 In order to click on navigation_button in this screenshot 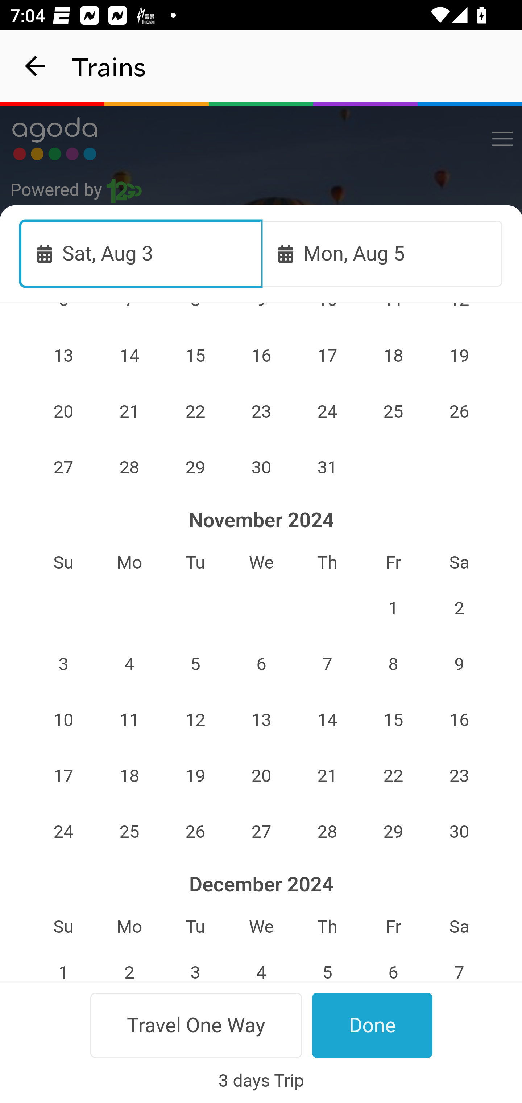, I will do `click(36, 66)`.